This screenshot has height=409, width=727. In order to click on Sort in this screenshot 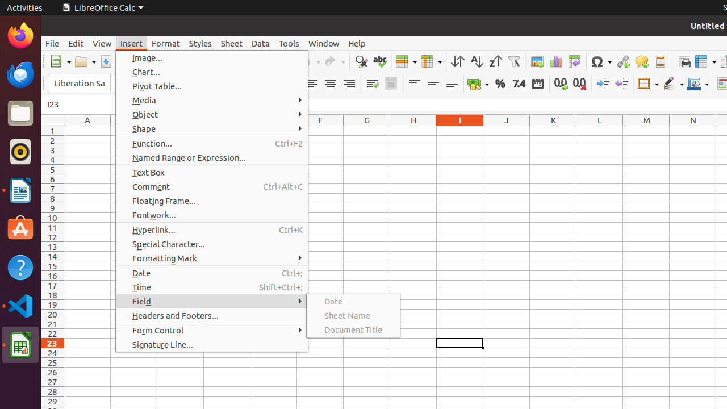, I will do `click(458, 61)`.